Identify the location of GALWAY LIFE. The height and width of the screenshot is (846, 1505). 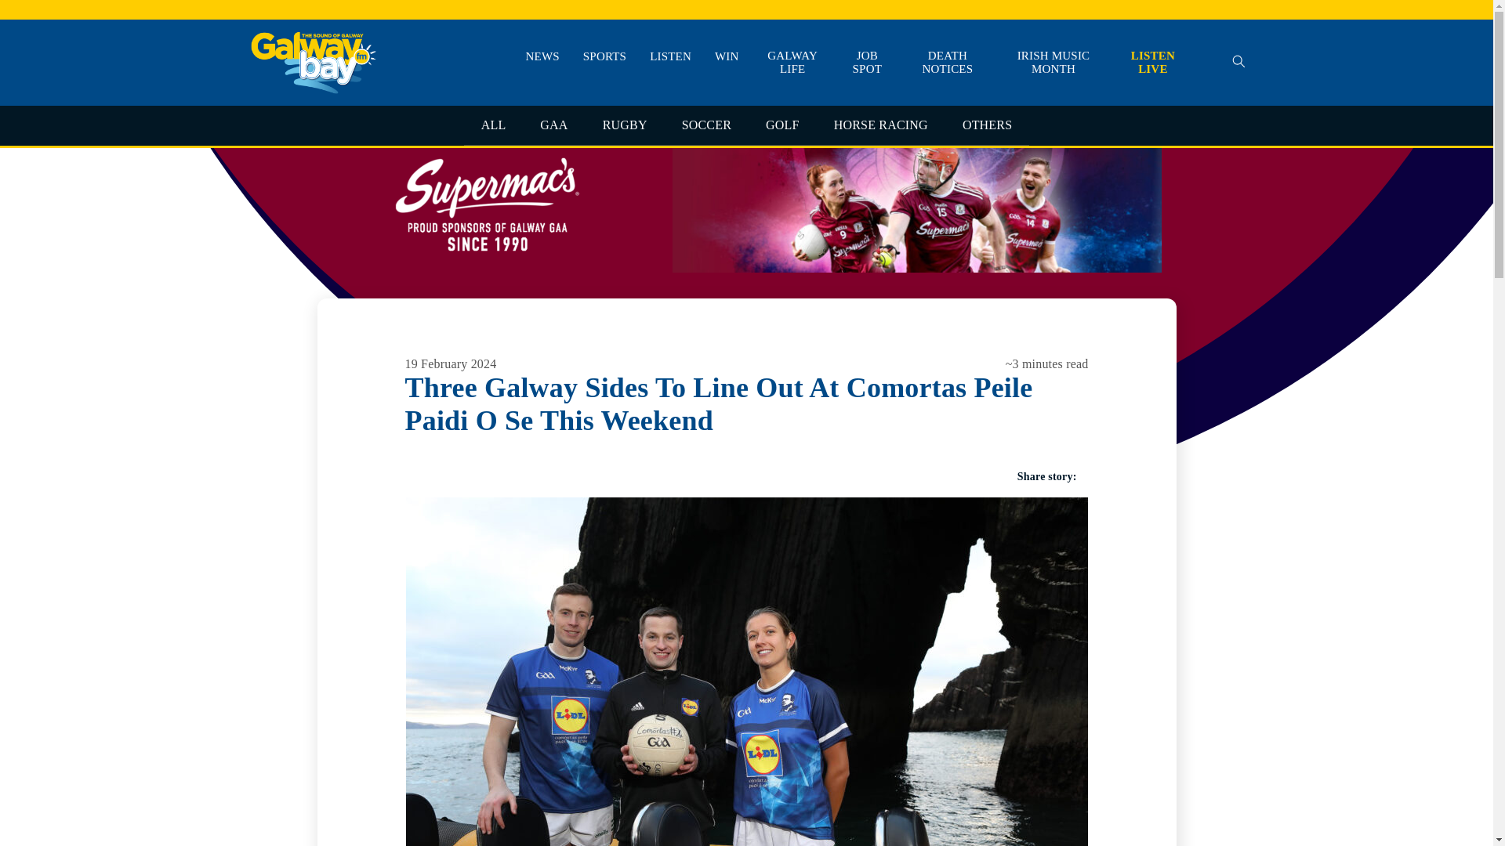
(793, 63).